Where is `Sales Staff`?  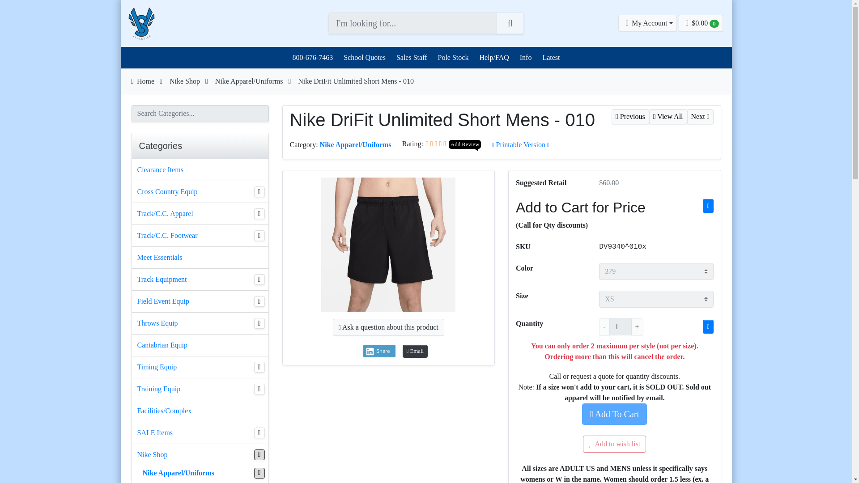
Sales Staff is located at coordinates (412, 57).